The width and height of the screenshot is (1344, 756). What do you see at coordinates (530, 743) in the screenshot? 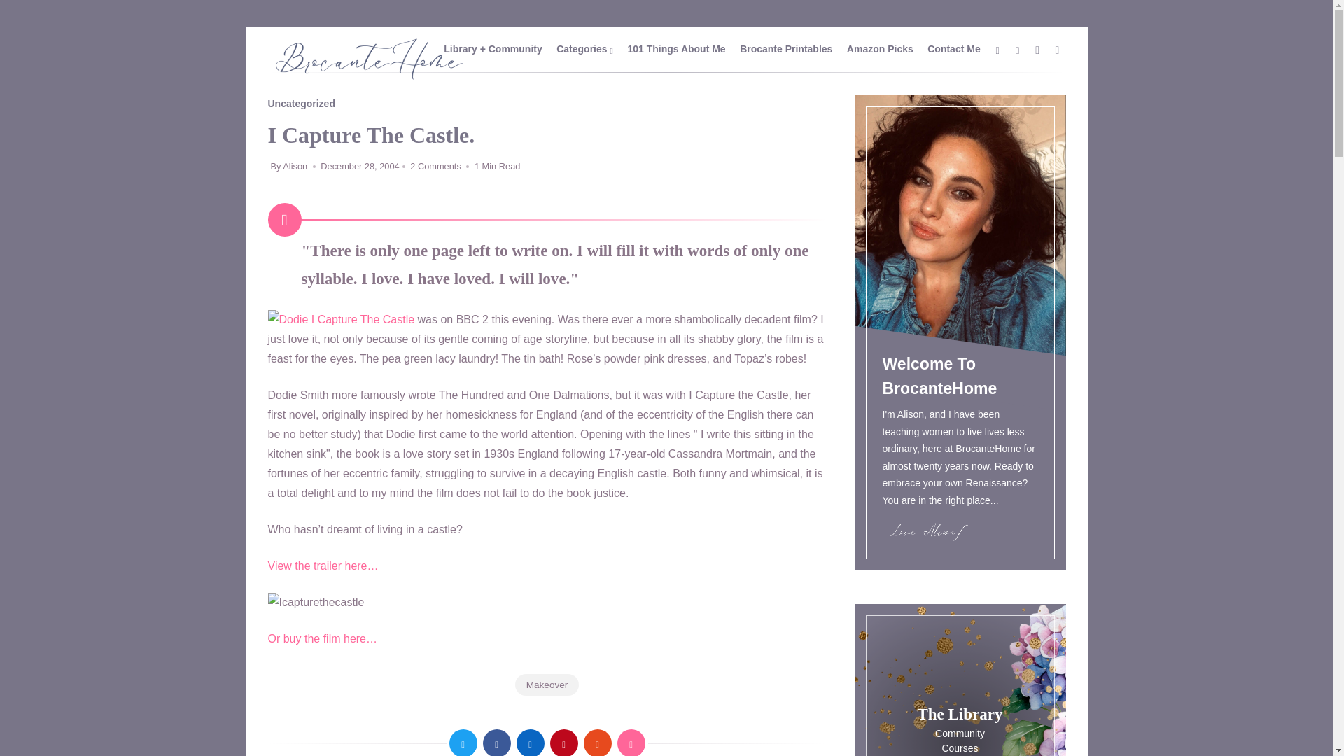
I see `Share on LinkedIn` at bounding box center [530, 743].